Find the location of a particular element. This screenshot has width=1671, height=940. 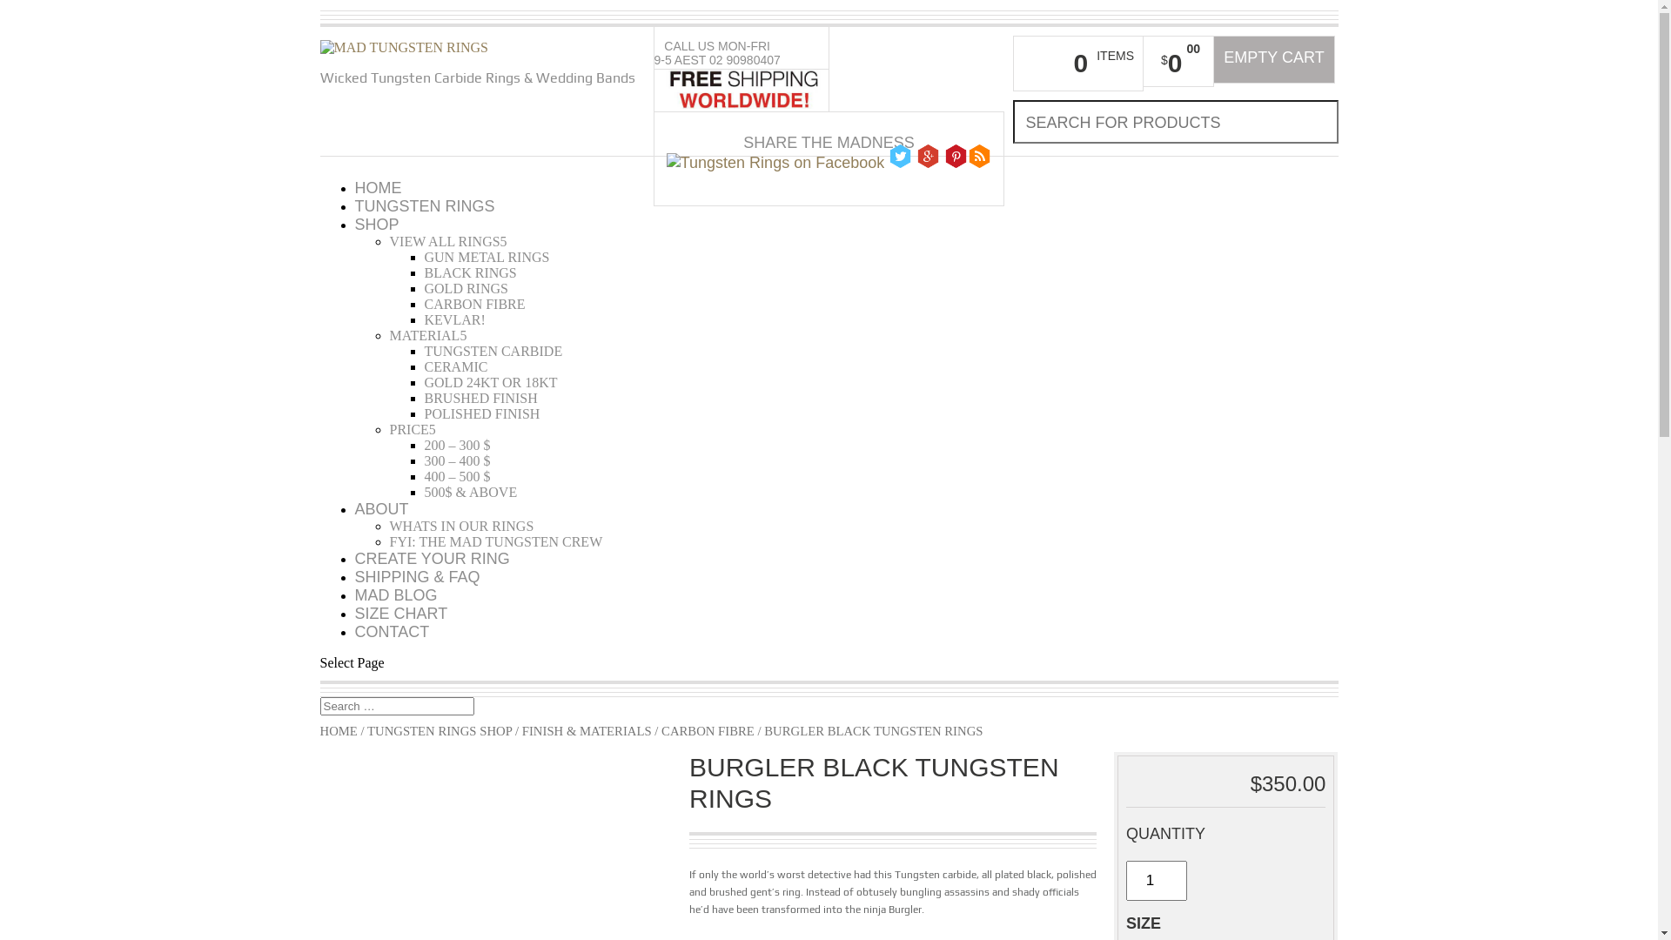

 Follow Tungsten Rings on Facebook is located at coordinates (775, 164).